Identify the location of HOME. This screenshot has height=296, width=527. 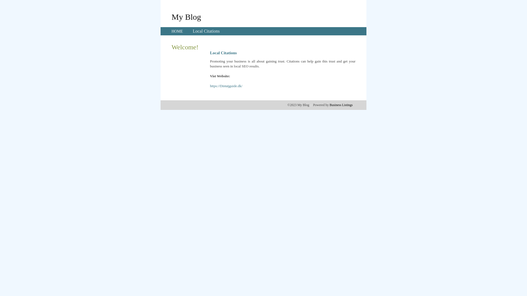
(177, 31).